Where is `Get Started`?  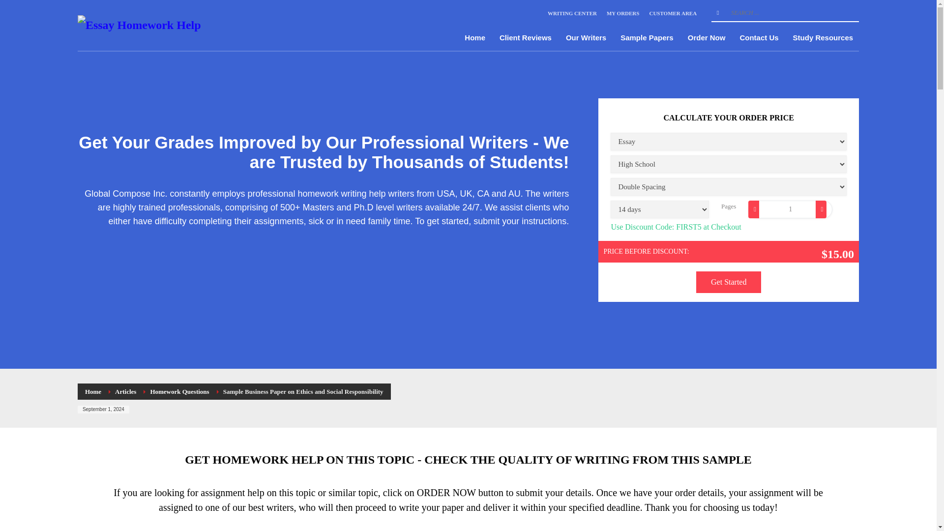 Get Started is located at coordinates (729, 282).